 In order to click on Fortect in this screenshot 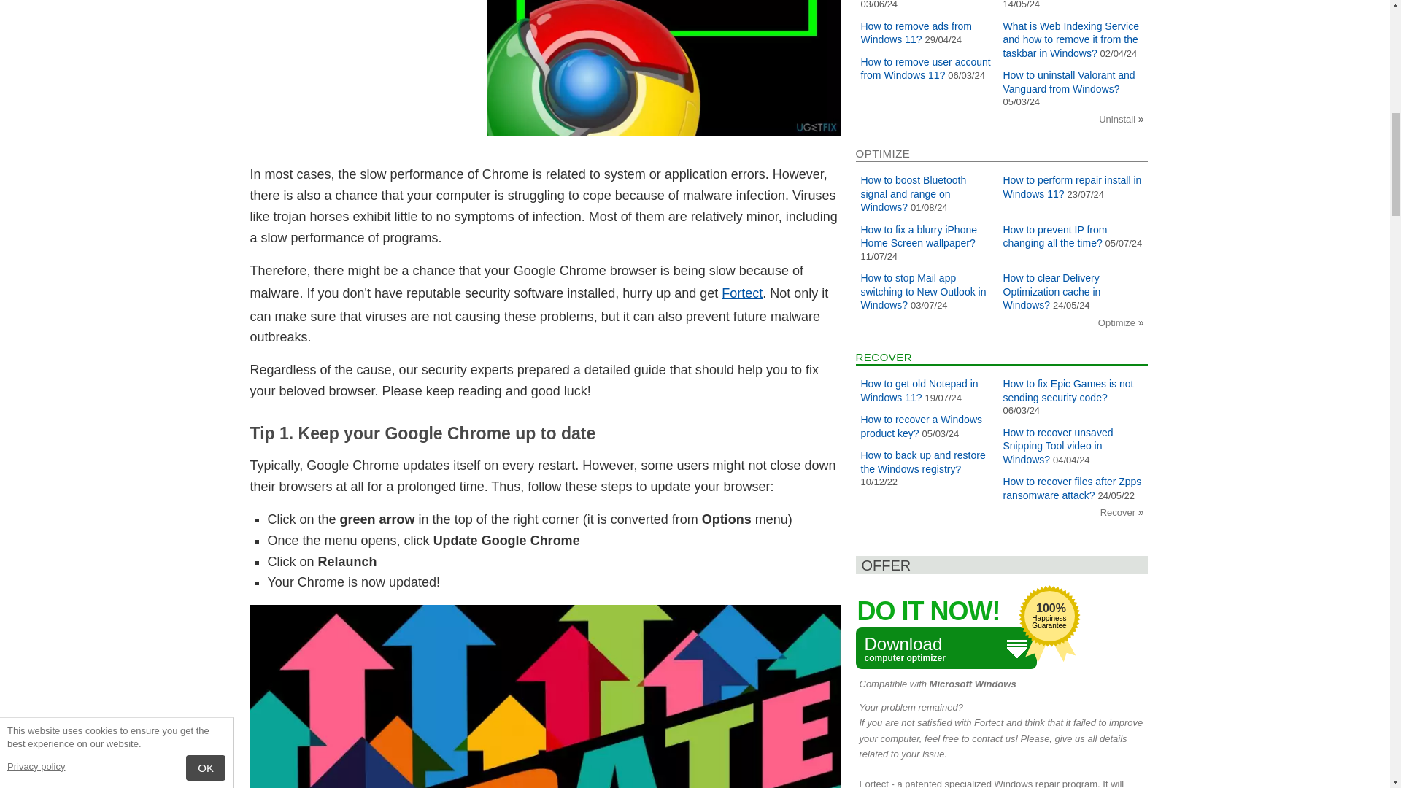, I will do `click(741, 293)`.